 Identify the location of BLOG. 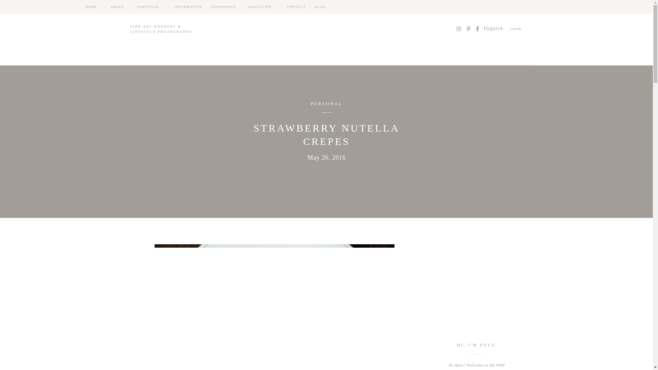
(320, 7).